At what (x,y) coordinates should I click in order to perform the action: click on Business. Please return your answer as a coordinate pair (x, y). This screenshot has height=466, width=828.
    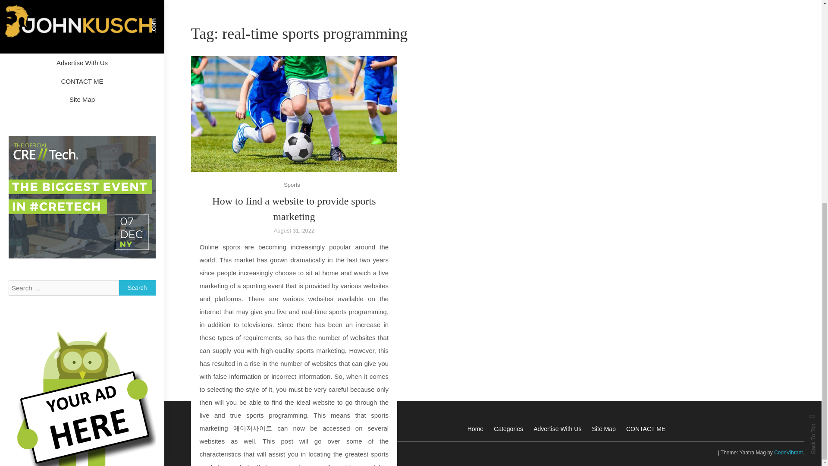
    Looking at the image, I should click on (93, 170).